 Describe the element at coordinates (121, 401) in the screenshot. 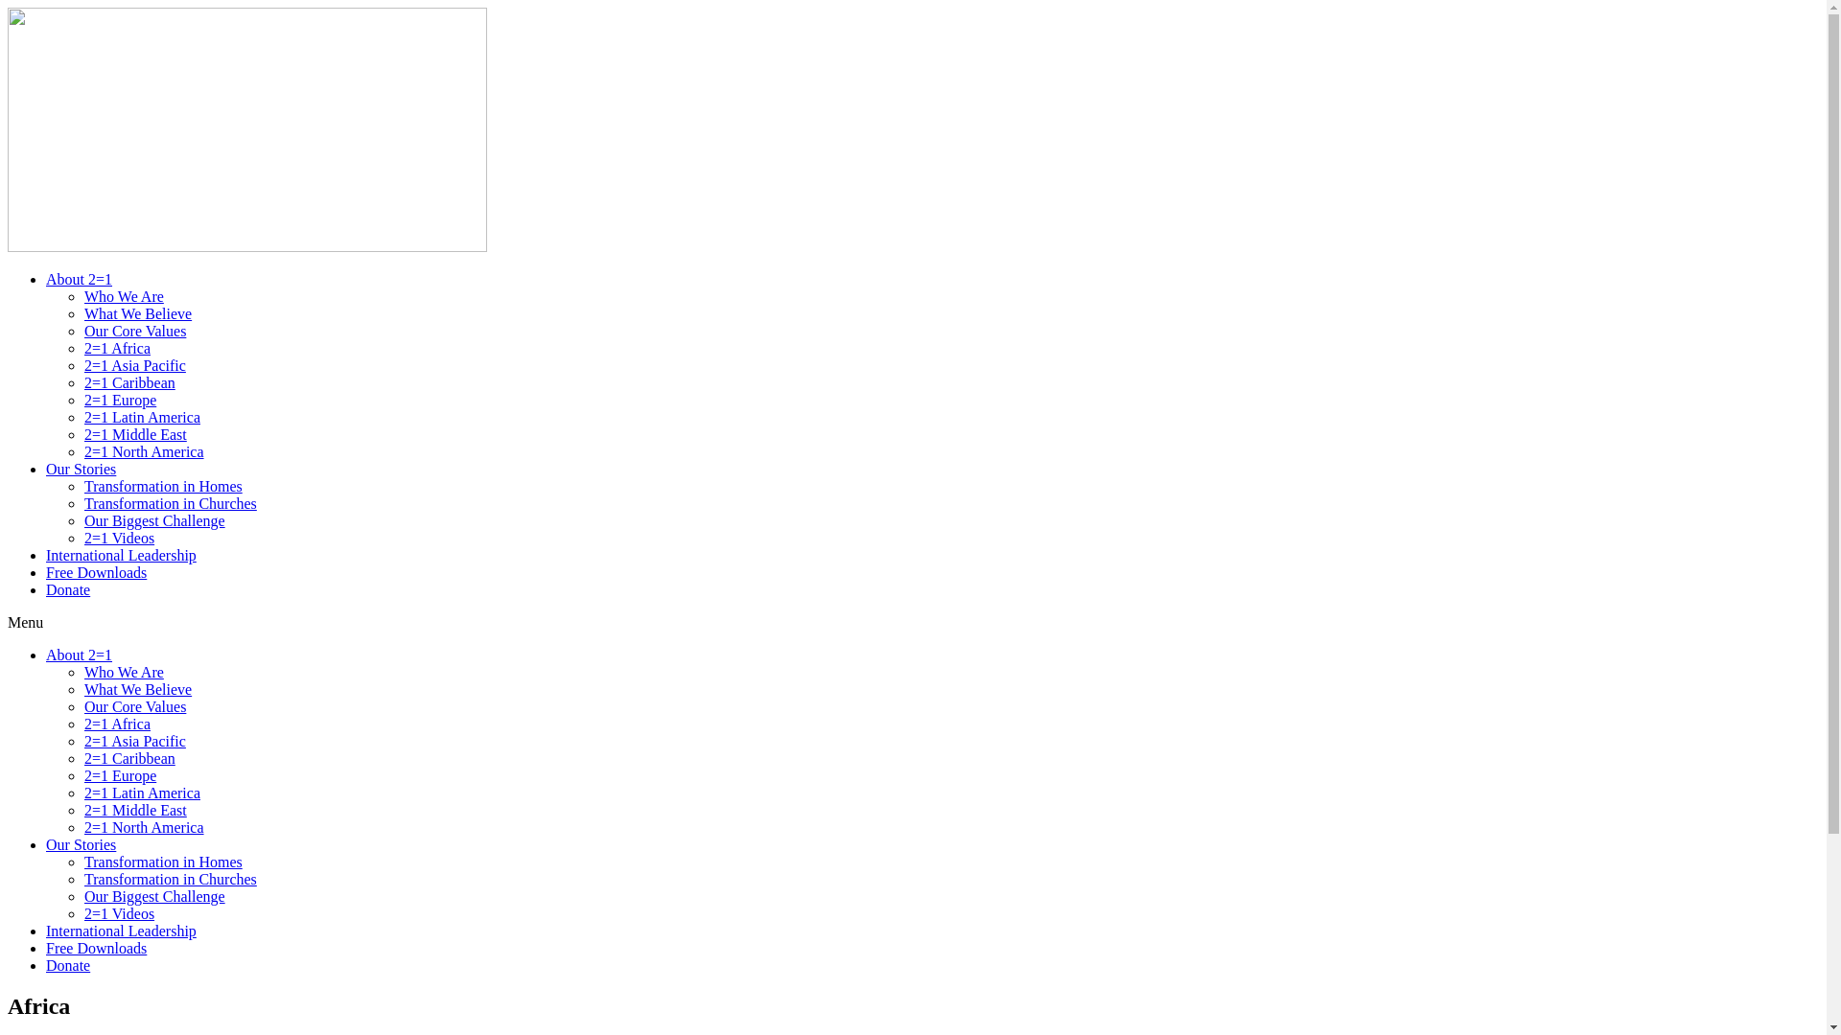

I see `2=1 Europe` at that location.